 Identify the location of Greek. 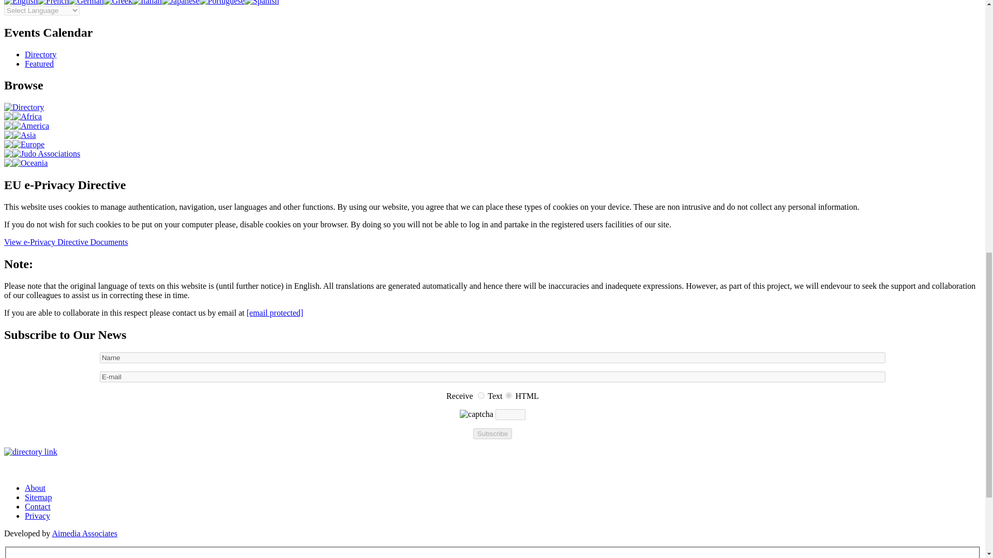
(118, 2).